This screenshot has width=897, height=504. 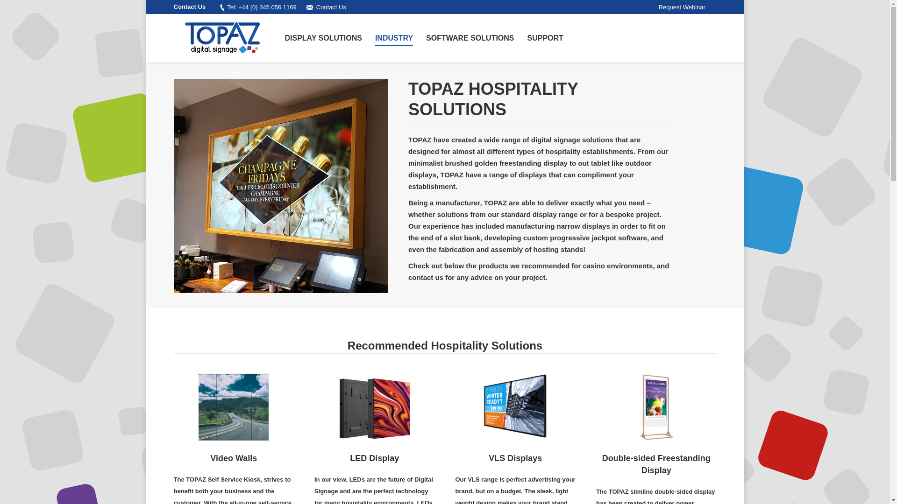 I want to click on DISPLAY SOLUTIONS, so click(x=323, y=38).